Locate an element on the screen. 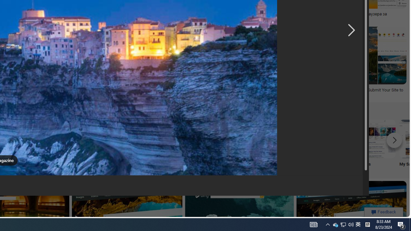 Image resolution: width=411 pixels, height=231 pixels. Web Searching | Computer Applications for Managers is located at coordinates (69, 92).